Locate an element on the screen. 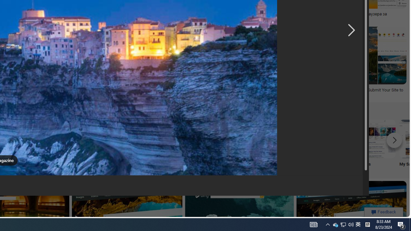 Image resolution: width=411 pixels, height=231 pixels. Web Searching | Computer Applications for Managers is located at coordinates (69, 92).